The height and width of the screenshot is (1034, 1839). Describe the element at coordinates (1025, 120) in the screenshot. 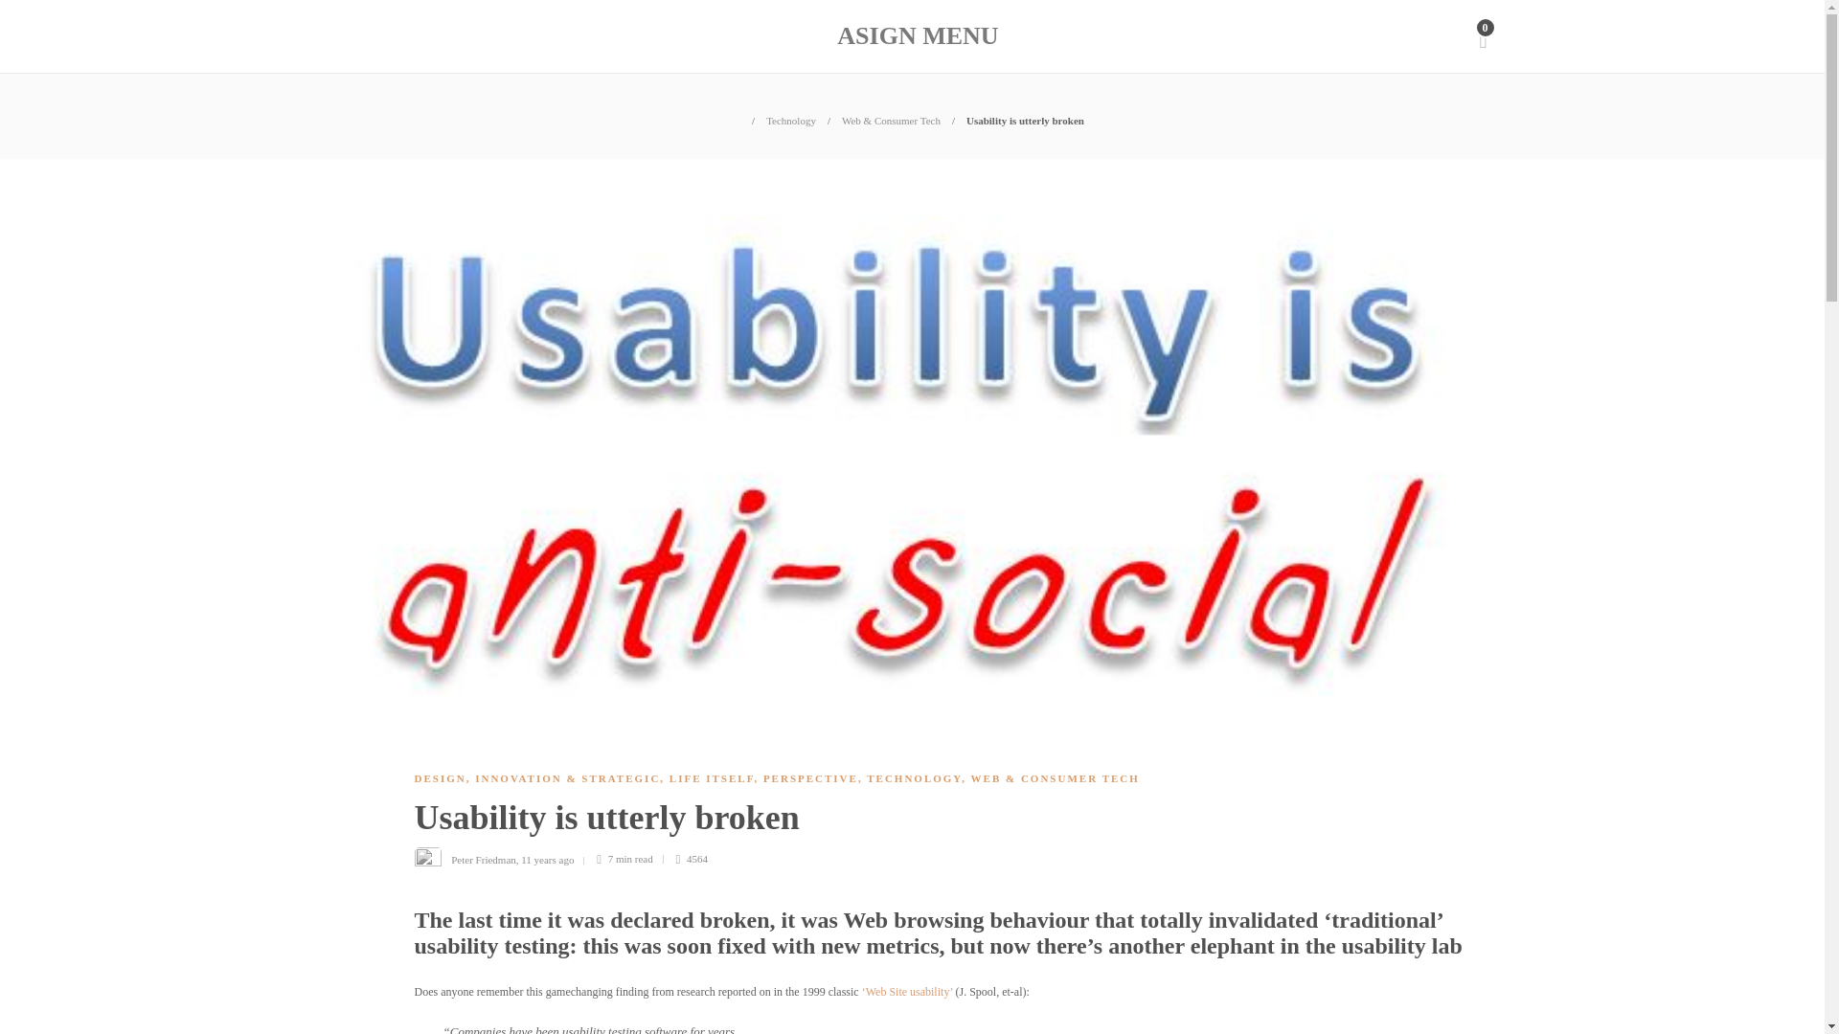

I see `Usability is utterly broken` at that location.